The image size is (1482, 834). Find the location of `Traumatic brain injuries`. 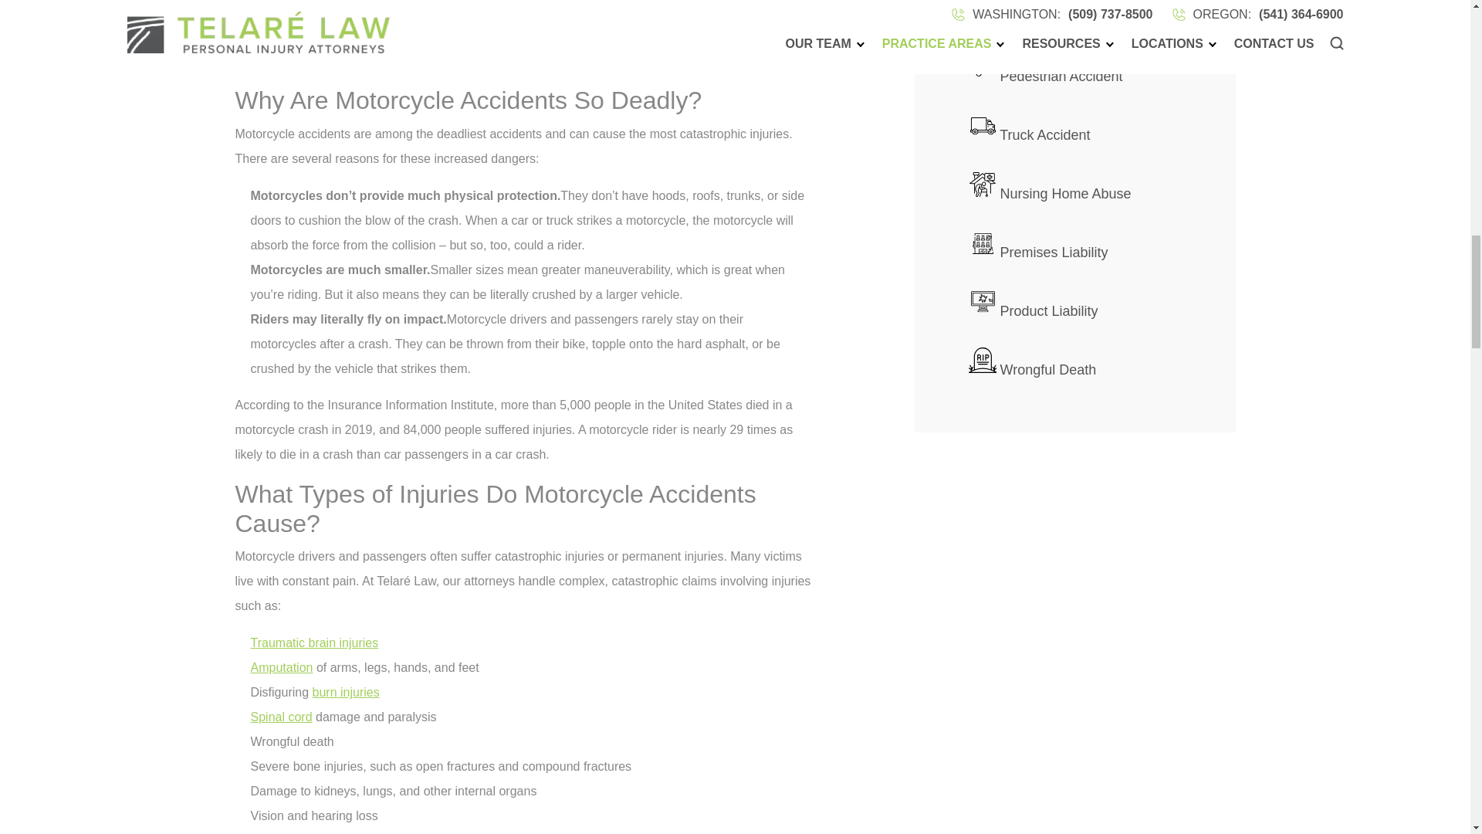

Traumatic brain injuries is located at coordinates (313, 642).